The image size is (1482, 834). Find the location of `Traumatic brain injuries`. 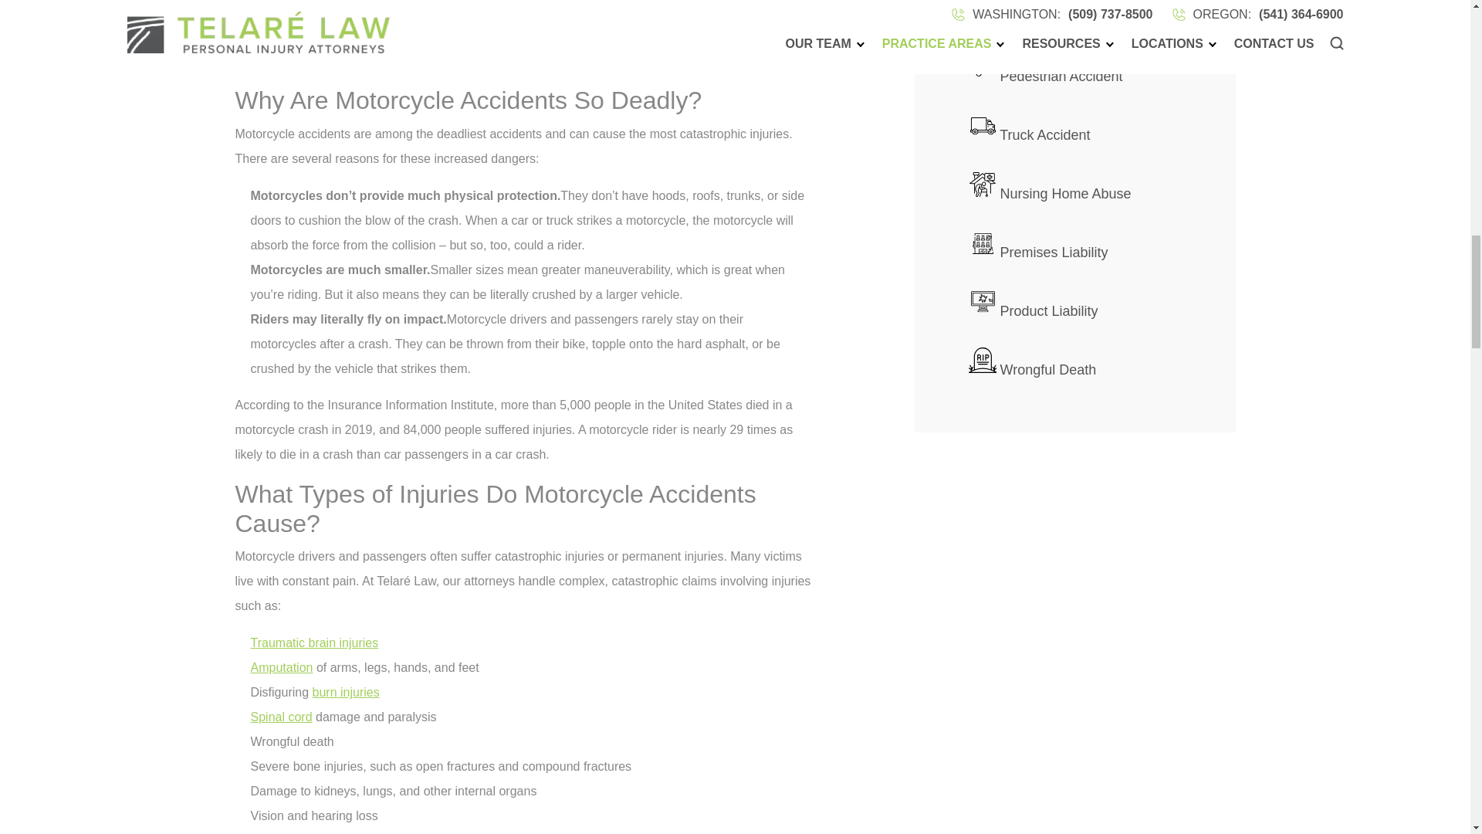

Traumatic brain injuries is located at coordinates (313, 642).